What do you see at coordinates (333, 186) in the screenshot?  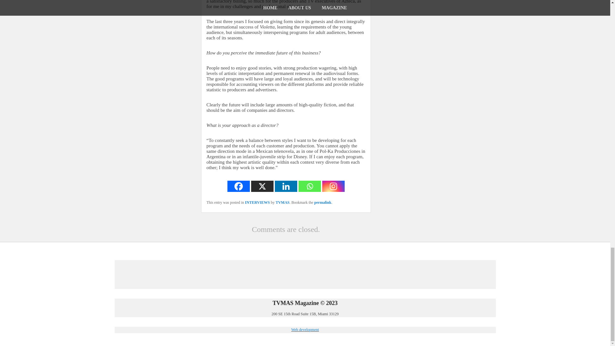 I see `Instagram` at bounding box center [333, 186].